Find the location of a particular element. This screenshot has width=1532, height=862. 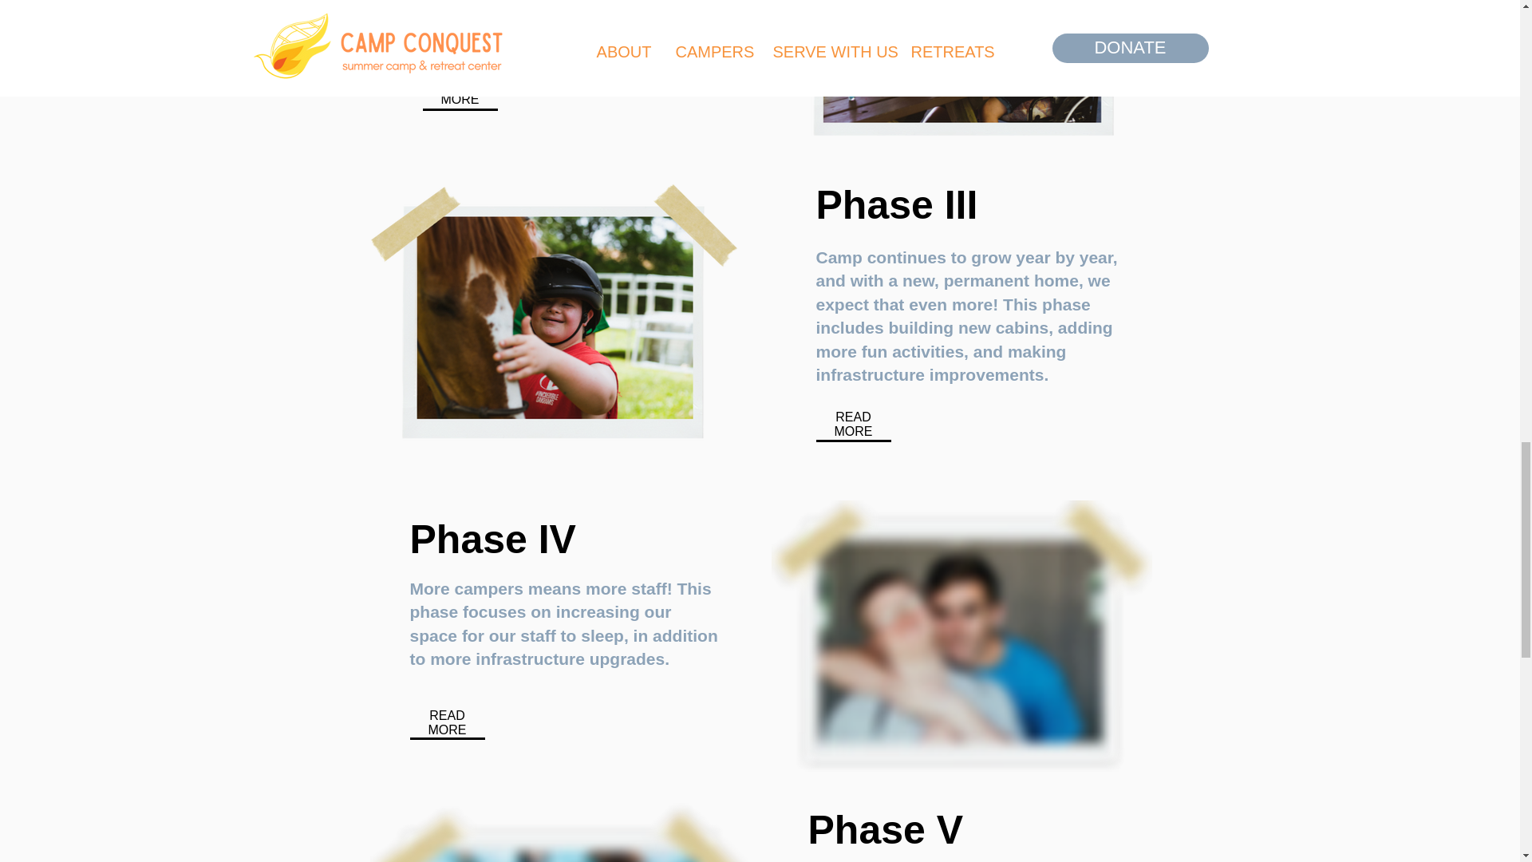

READ MORE is located at coordinates (460, 92).